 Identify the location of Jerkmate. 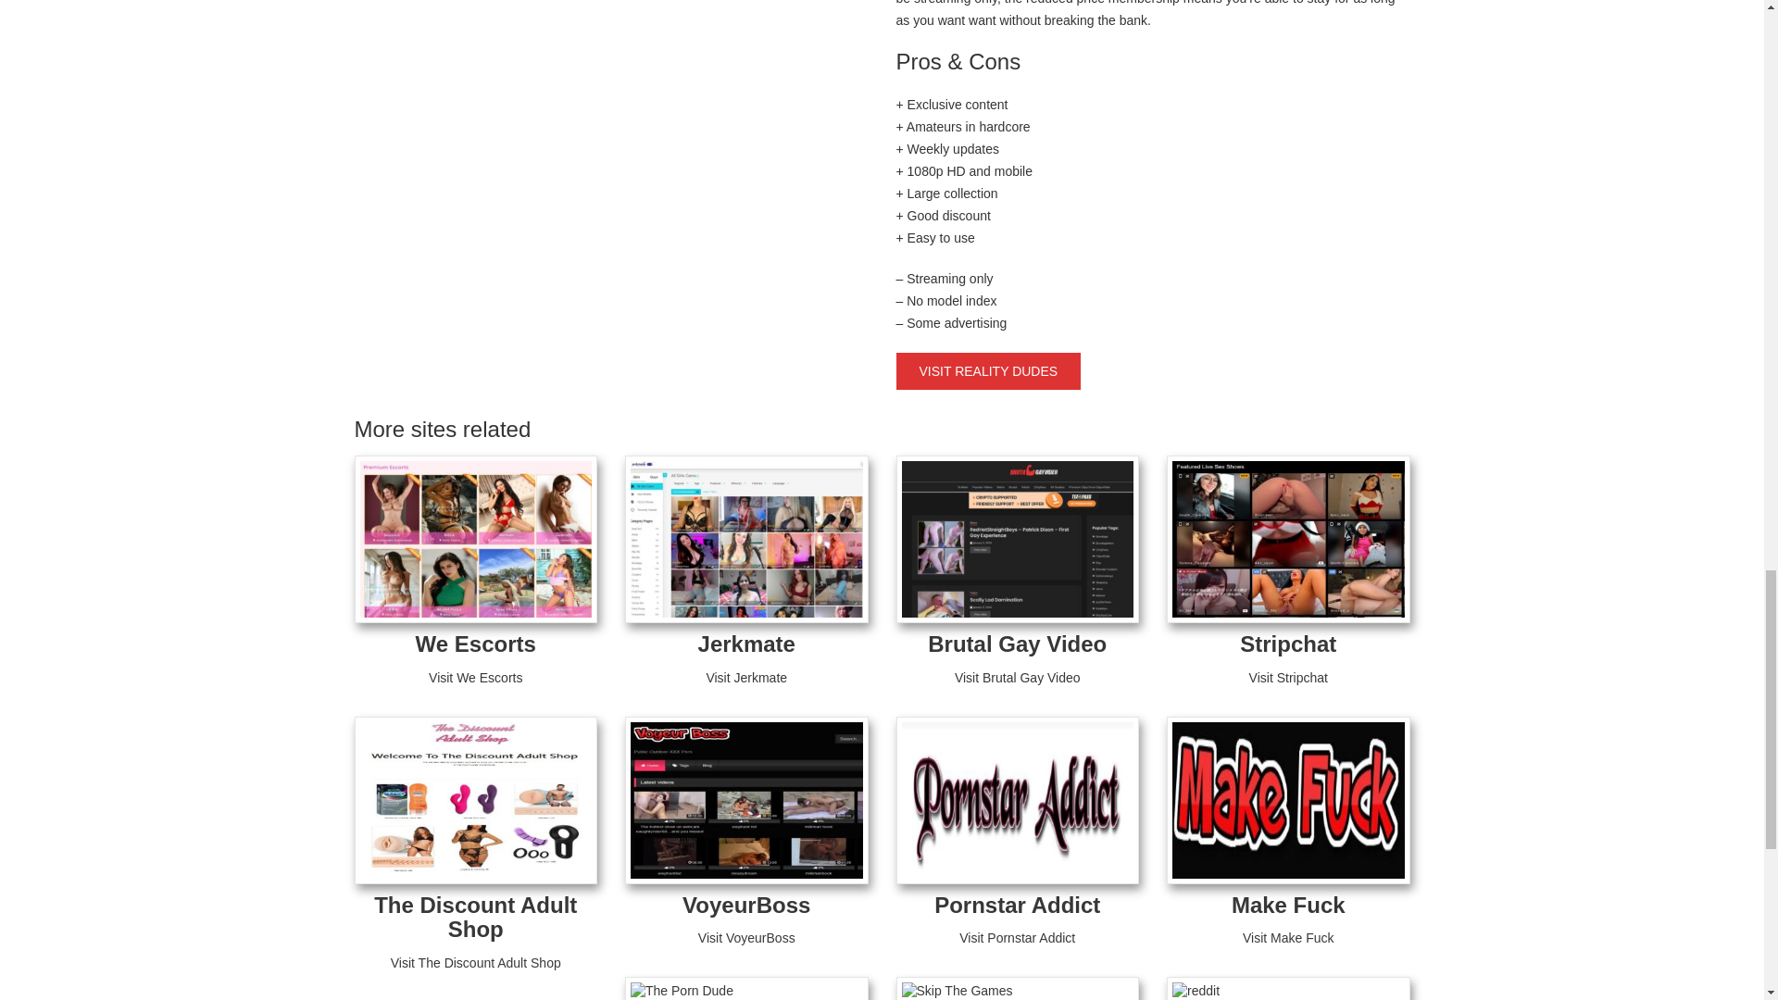
(746, 643).